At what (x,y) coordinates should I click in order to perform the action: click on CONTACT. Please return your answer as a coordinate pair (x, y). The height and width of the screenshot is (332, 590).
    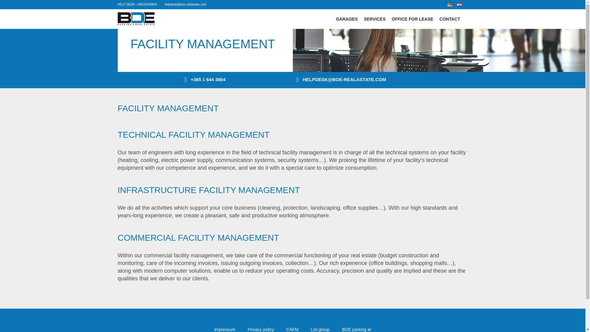
    Looking at the image, I should click on (450, 19).